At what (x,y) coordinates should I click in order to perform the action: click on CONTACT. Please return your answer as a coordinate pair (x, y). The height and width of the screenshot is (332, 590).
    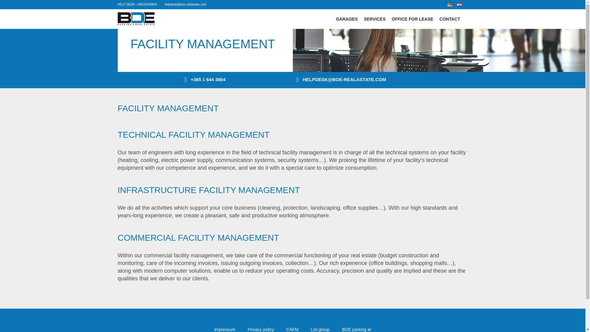
    Looking at the image, I should click on (450, 19).